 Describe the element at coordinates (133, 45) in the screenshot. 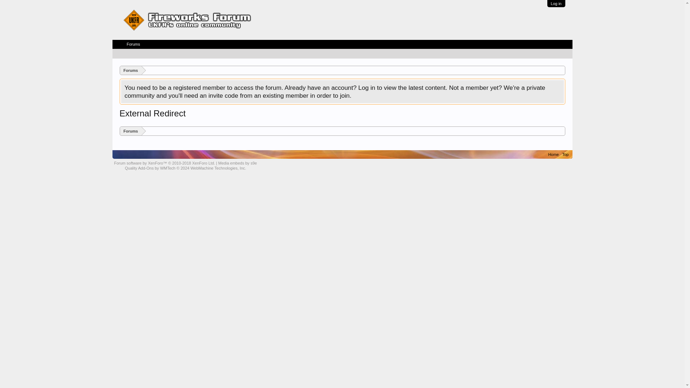

I see `Forums` at that location.